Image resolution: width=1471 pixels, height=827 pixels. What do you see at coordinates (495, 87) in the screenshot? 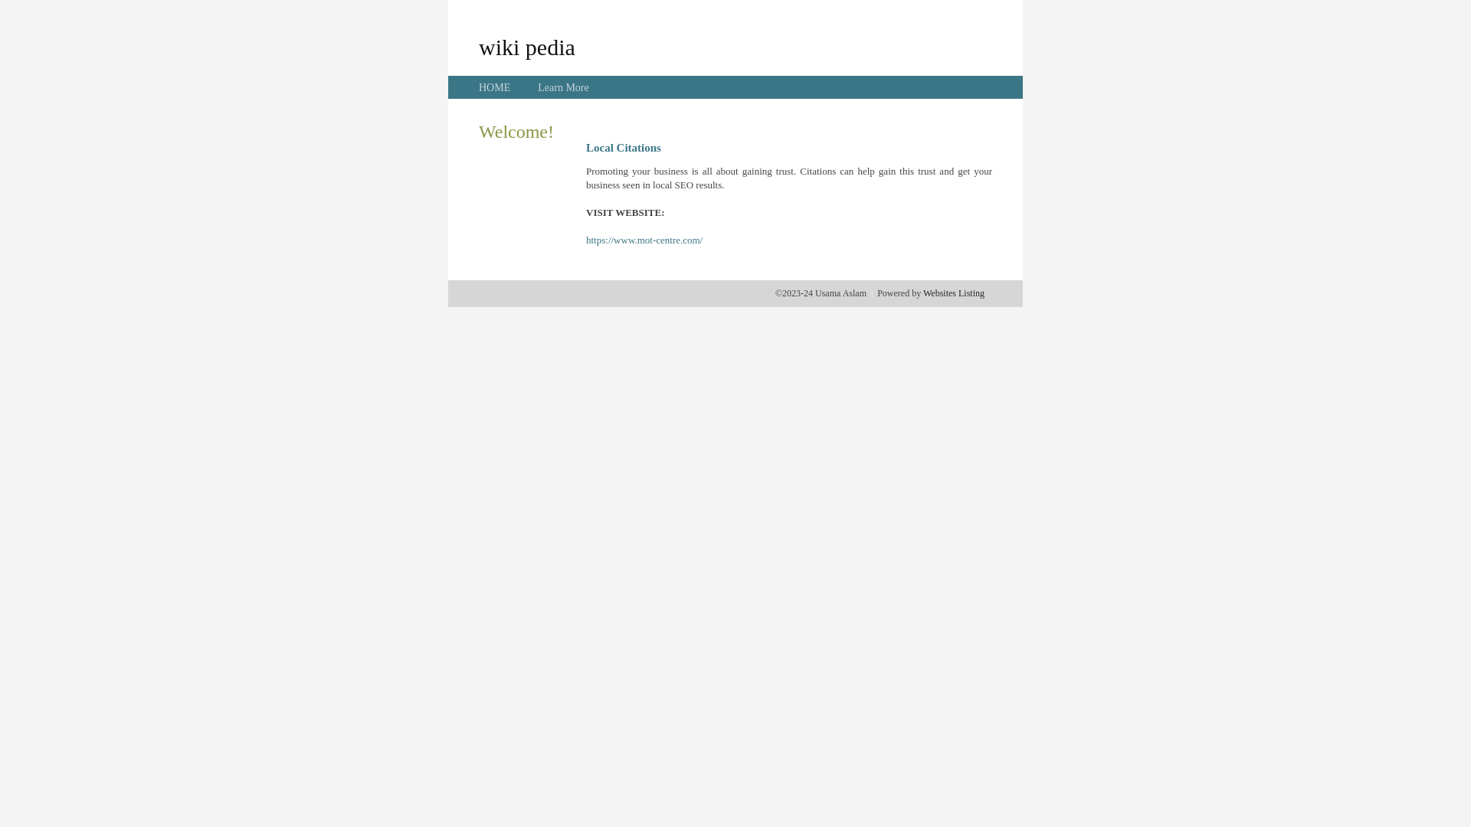
I see `HOME` at bounding box center [495, 87].